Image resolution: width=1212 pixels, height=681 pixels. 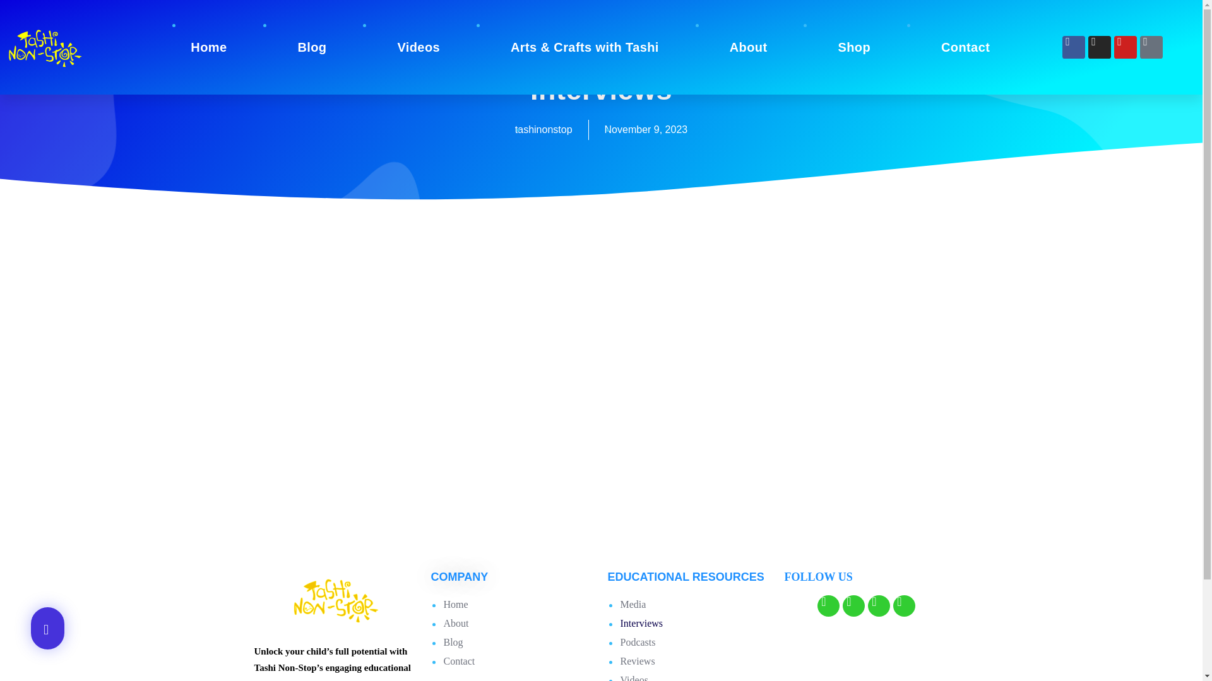 I want to click on Blog, so click(x=311, y=47).